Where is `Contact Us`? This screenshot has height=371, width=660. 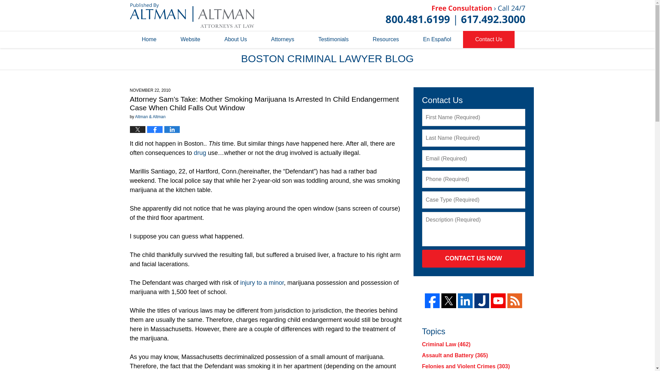
Contact Us is located at coordinates (488, 39).